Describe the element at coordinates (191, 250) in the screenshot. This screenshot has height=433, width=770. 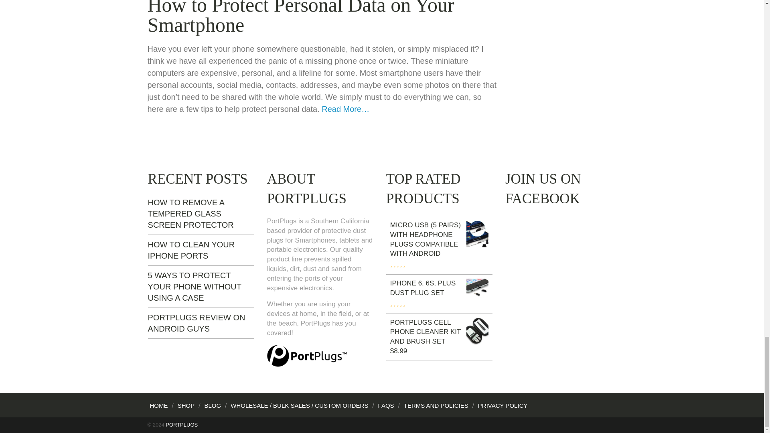
I see `HOW TO CLEAN YOUR IPHONE PORTS` at that location.